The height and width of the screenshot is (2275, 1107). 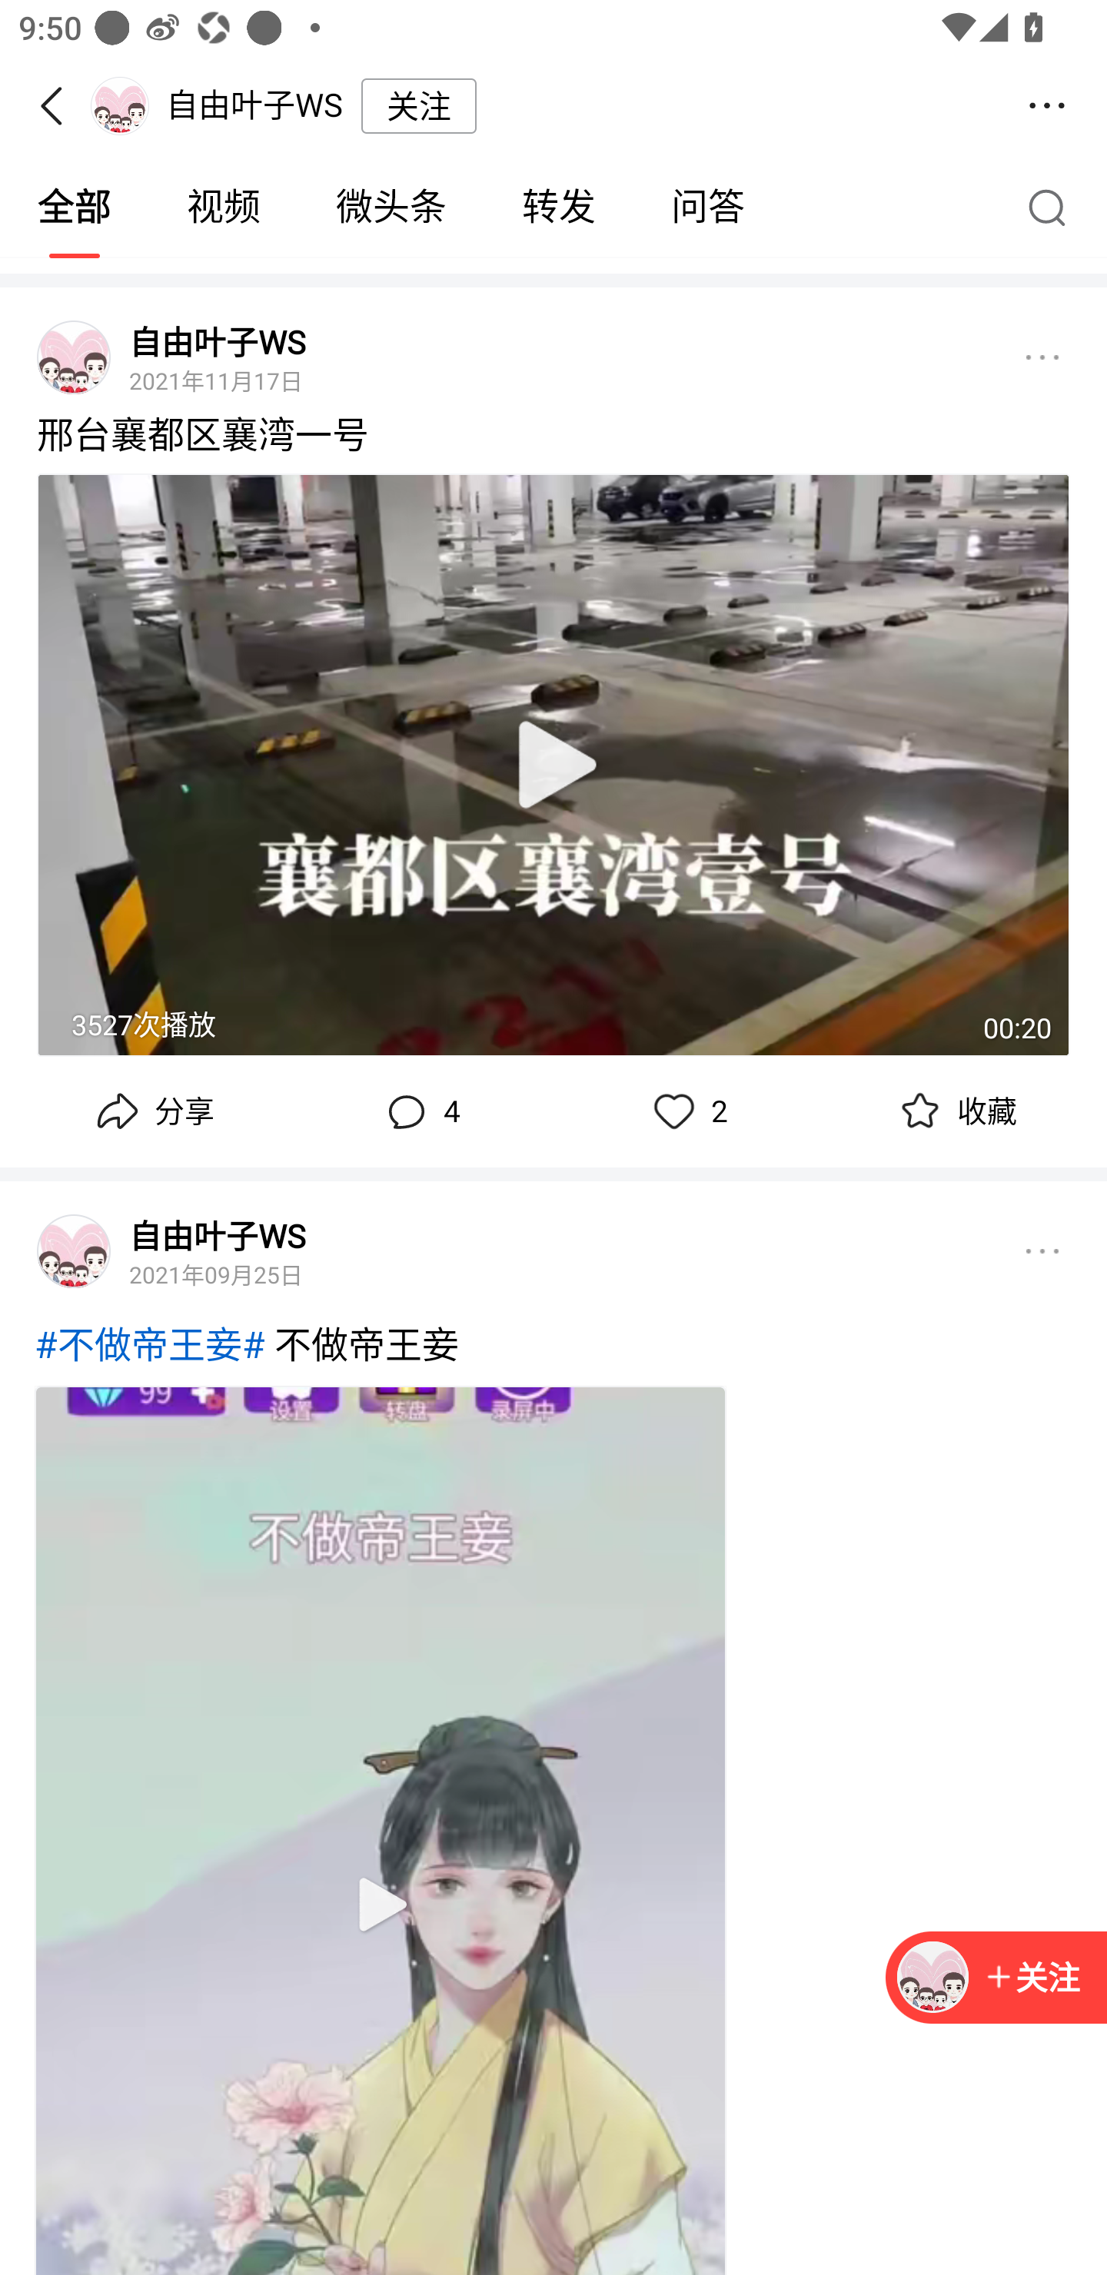 What do you see at coordinates (217, 1234) in the screenshot?
I see `自由叶子WS` at bounding box center [217, 1234].